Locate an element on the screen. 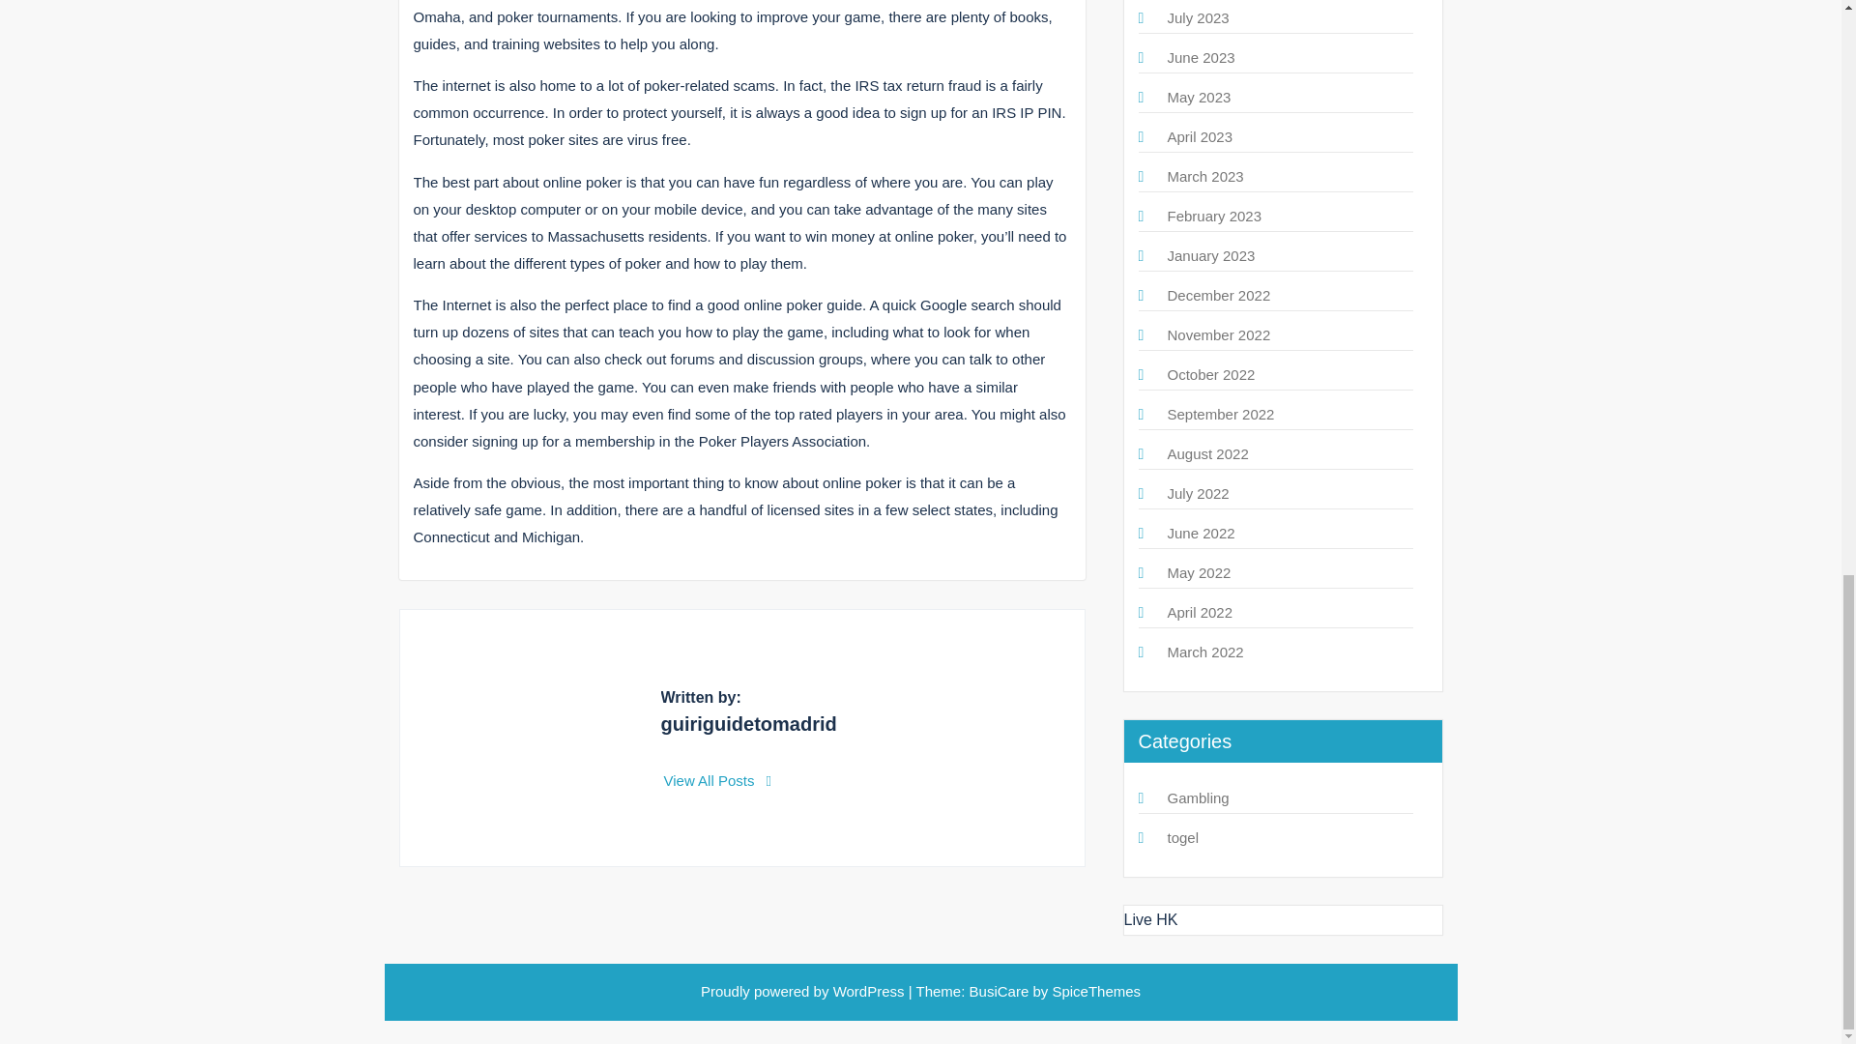  December 2022 is located at coordinates (1219, 296).